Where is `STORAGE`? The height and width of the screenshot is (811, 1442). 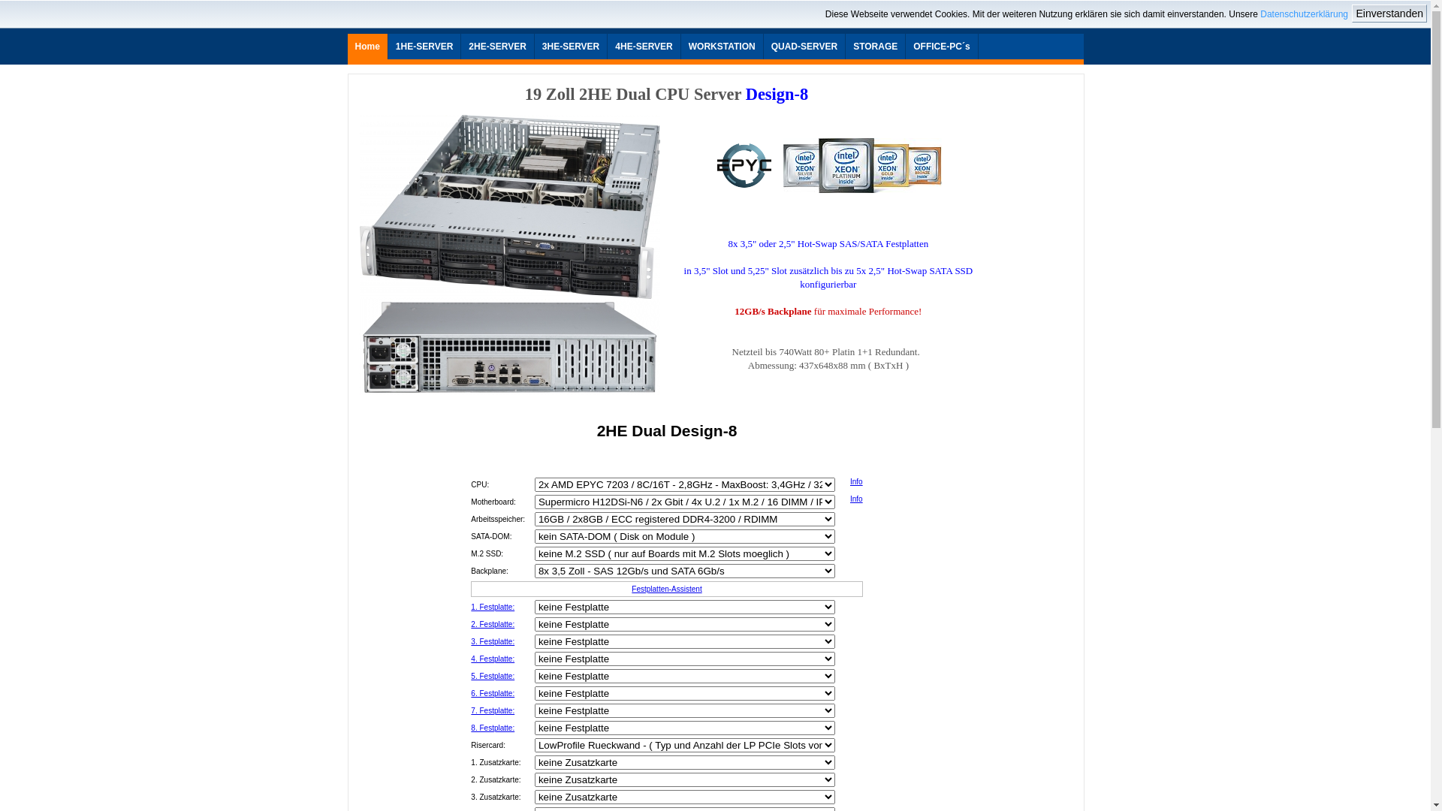 STORAGE is located at coordinates (876, 47).